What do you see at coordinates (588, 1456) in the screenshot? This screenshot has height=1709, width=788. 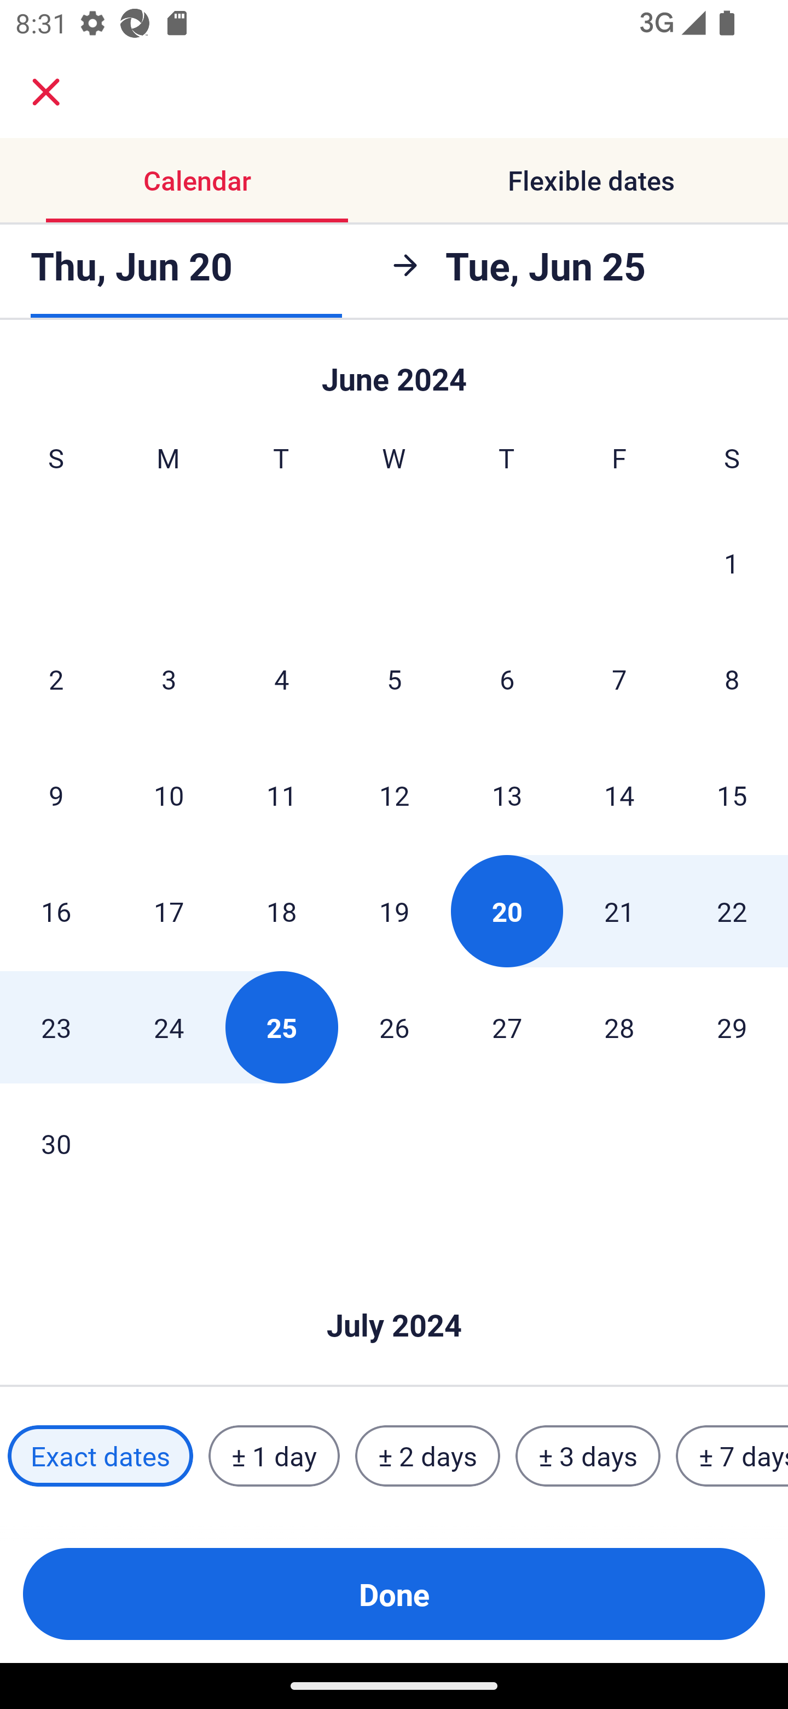 I see `± 3 days` at bounding box center [588, 1456].